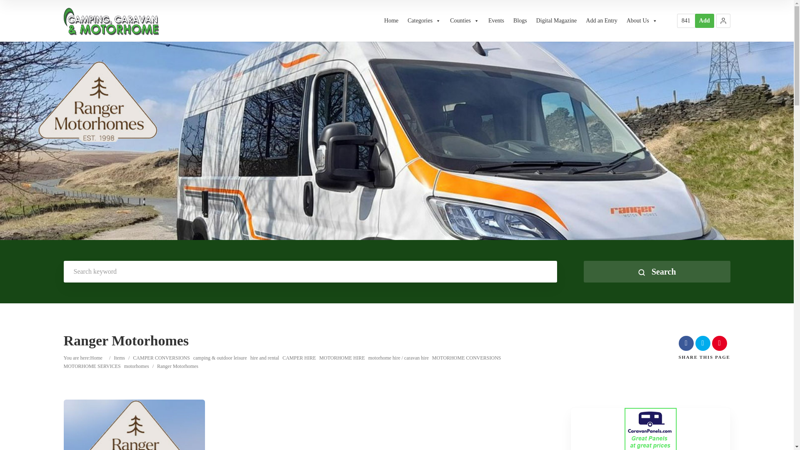 This screenshot has height=450, width=800. What do you see at coordinates (464, 21) in the screenshot?
I see `Counties` at bounding box center [464, 21].